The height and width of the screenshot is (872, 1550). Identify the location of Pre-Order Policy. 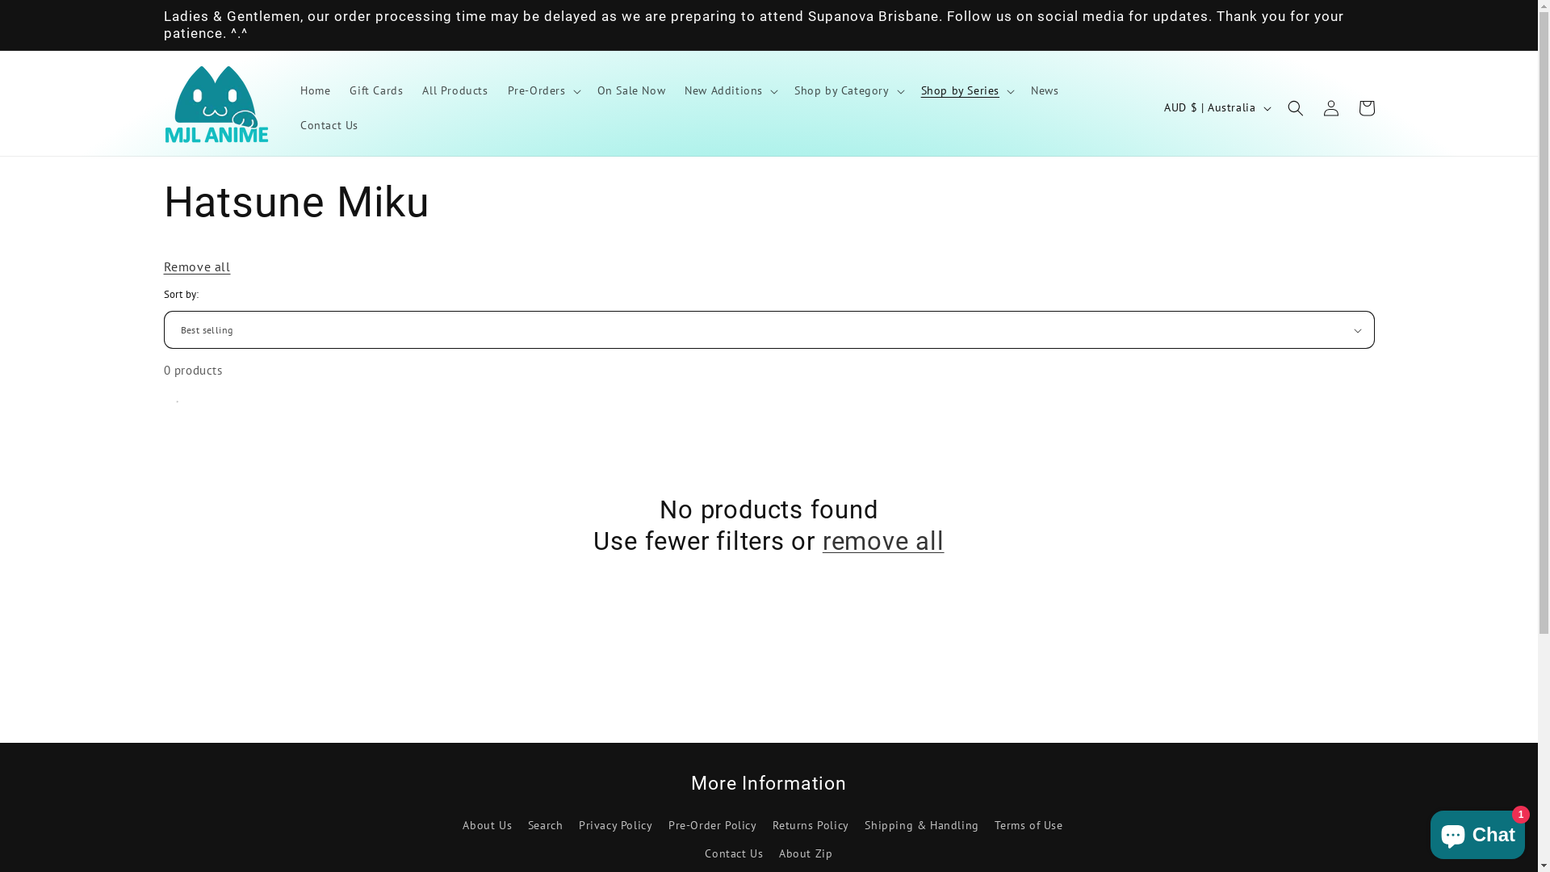
(713, 825).